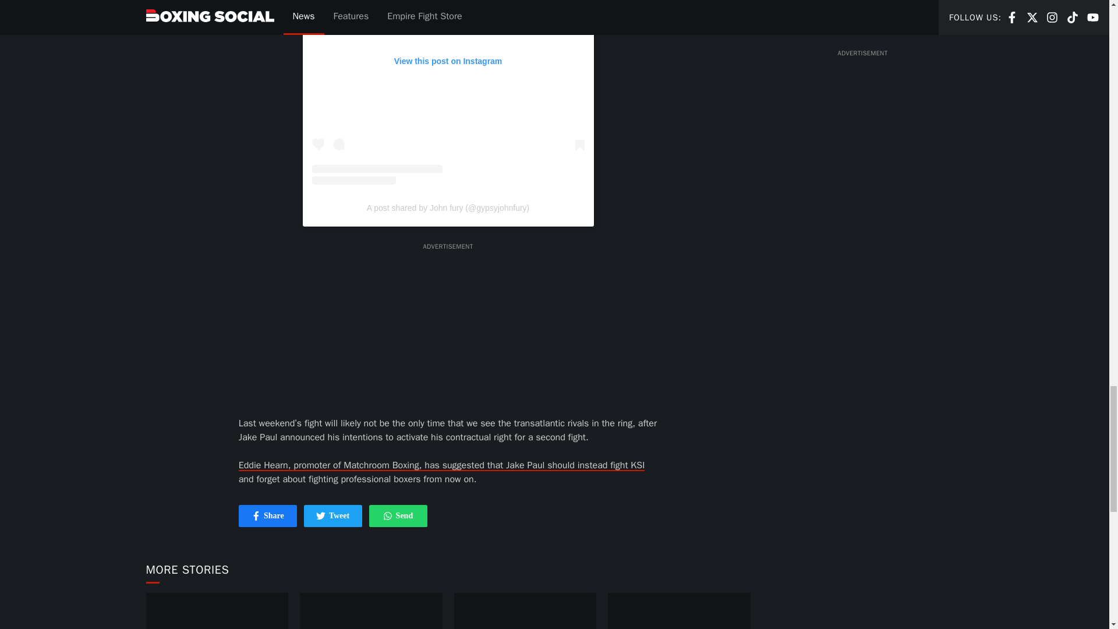  Describe the element at coordinates (388, 516) in the screenshot. I see `Facebook` at that location.